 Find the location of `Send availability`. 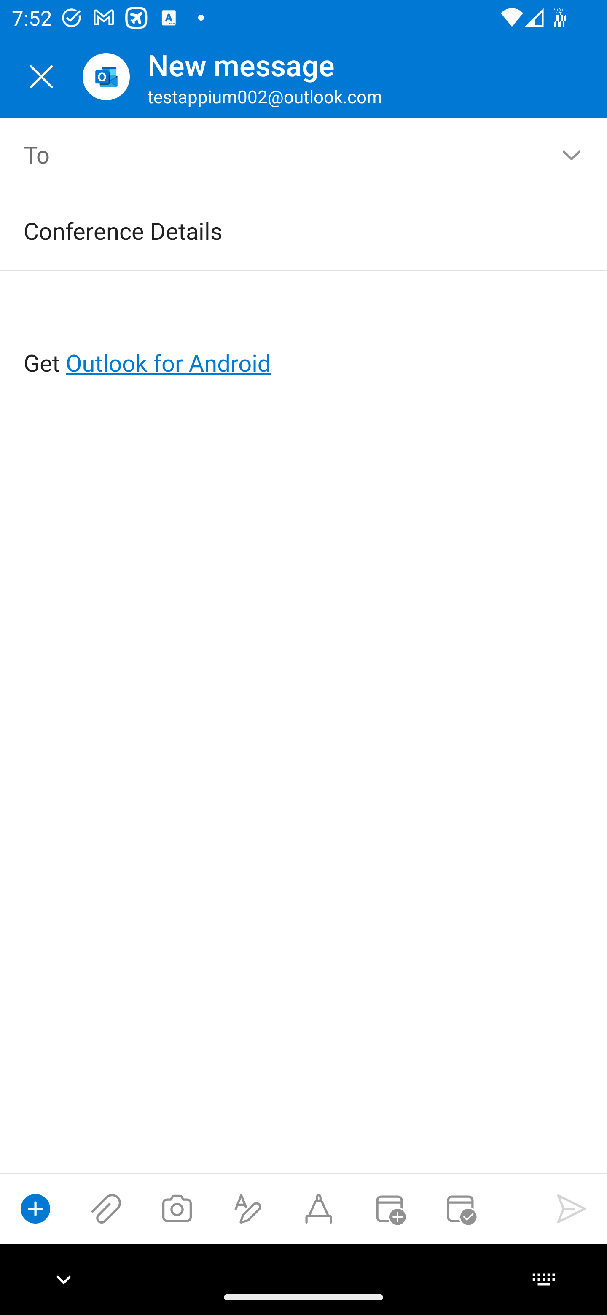

Send availability is located at coordinates (460, 1208).